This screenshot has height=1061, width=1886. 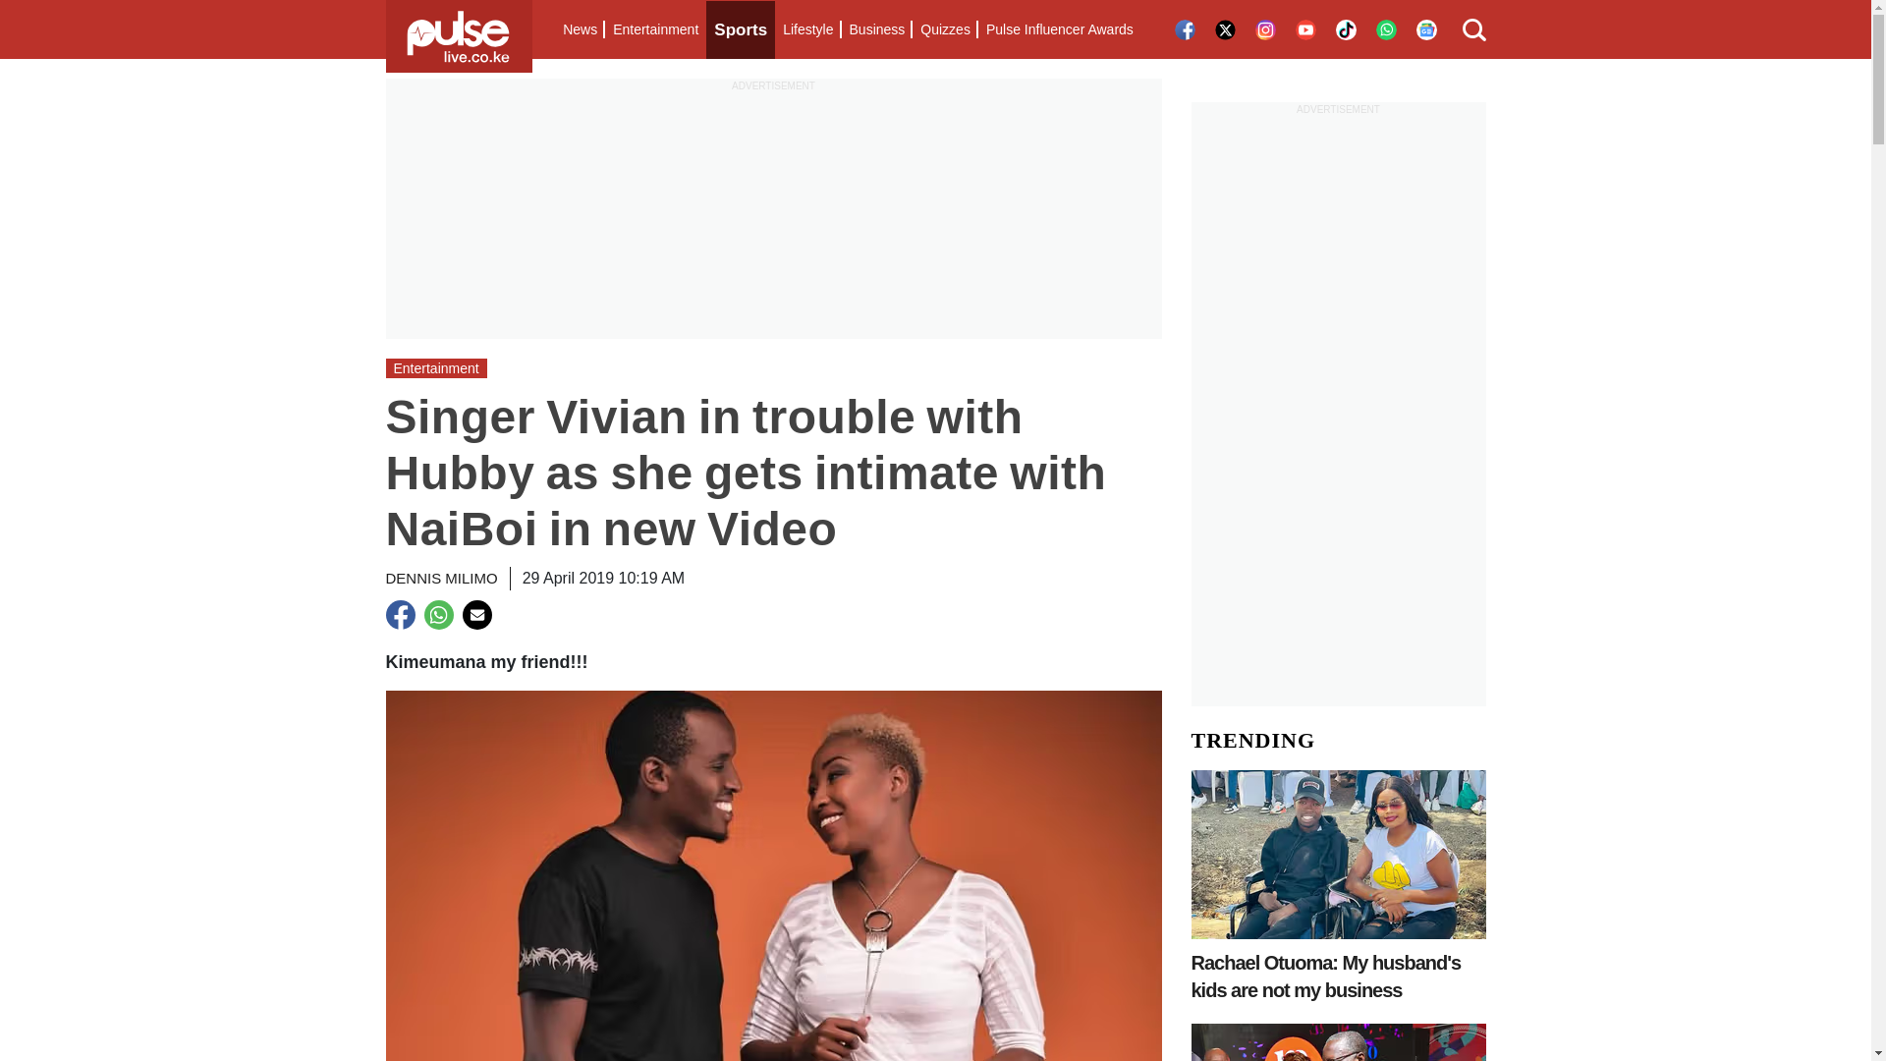 I want to click on Pulse Influencer Awards, so click(x=1059, y=29).